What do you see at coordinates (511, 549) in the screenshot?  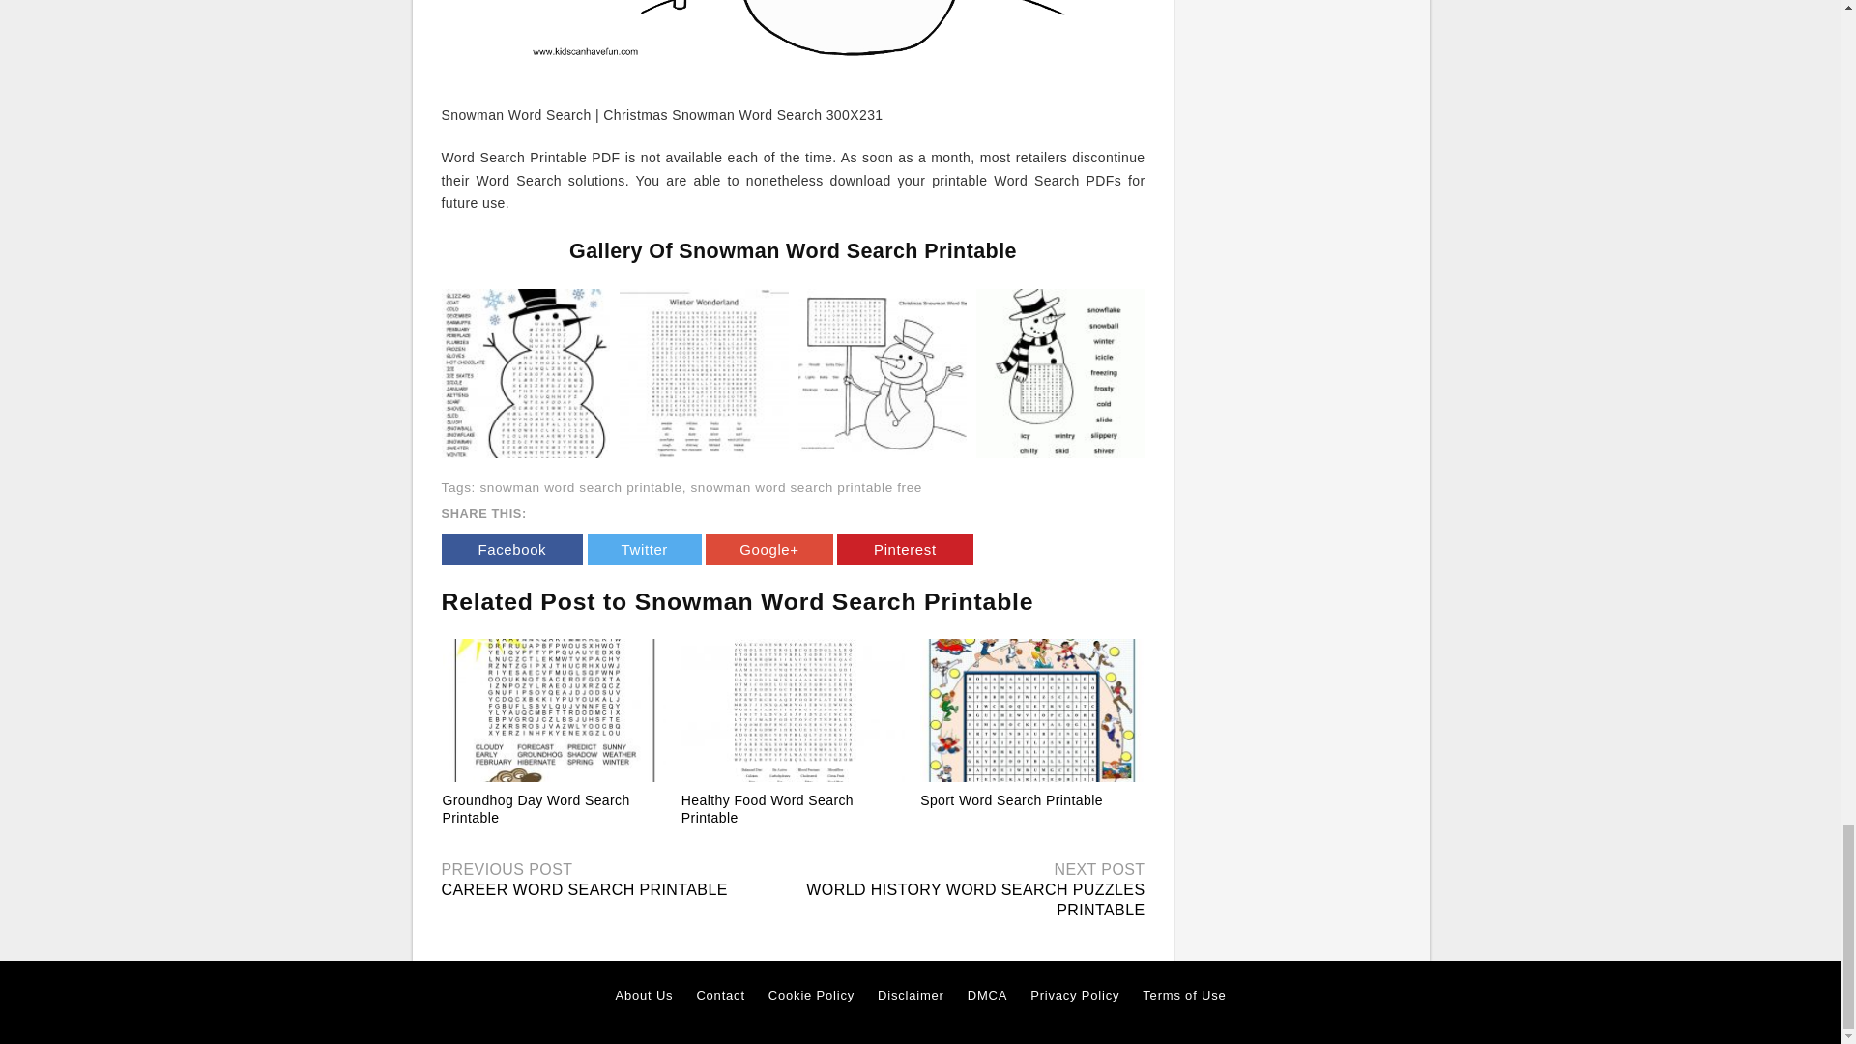 I see `Facebook` at bounding box center [511, 549].